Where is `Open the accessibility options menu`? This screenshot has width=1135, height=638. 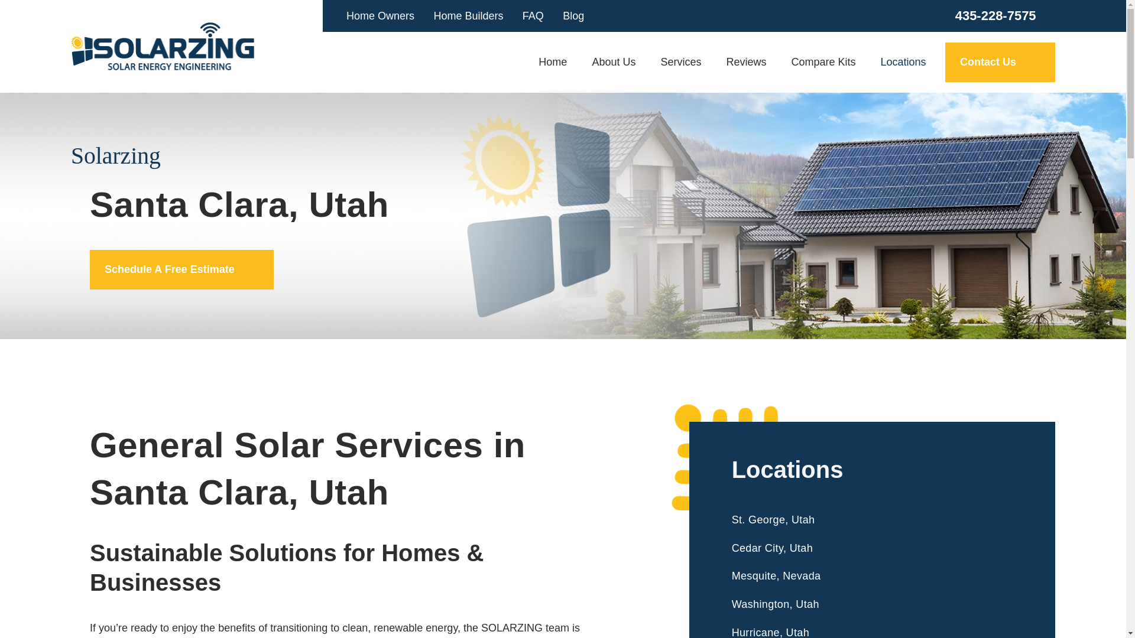
Open the accessibility options menu is located at coordinates (25, 612).